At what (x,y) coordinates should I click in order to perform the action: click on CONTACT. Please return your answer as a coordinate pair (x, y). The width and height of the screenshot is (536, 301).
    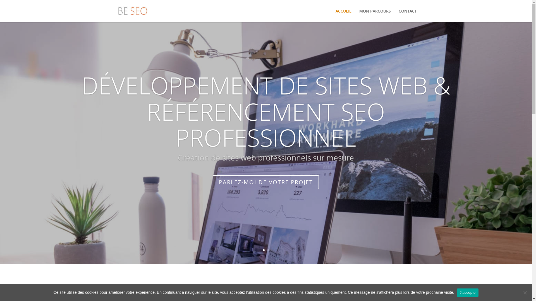
    Looking at the image, I should click on (408, 16).